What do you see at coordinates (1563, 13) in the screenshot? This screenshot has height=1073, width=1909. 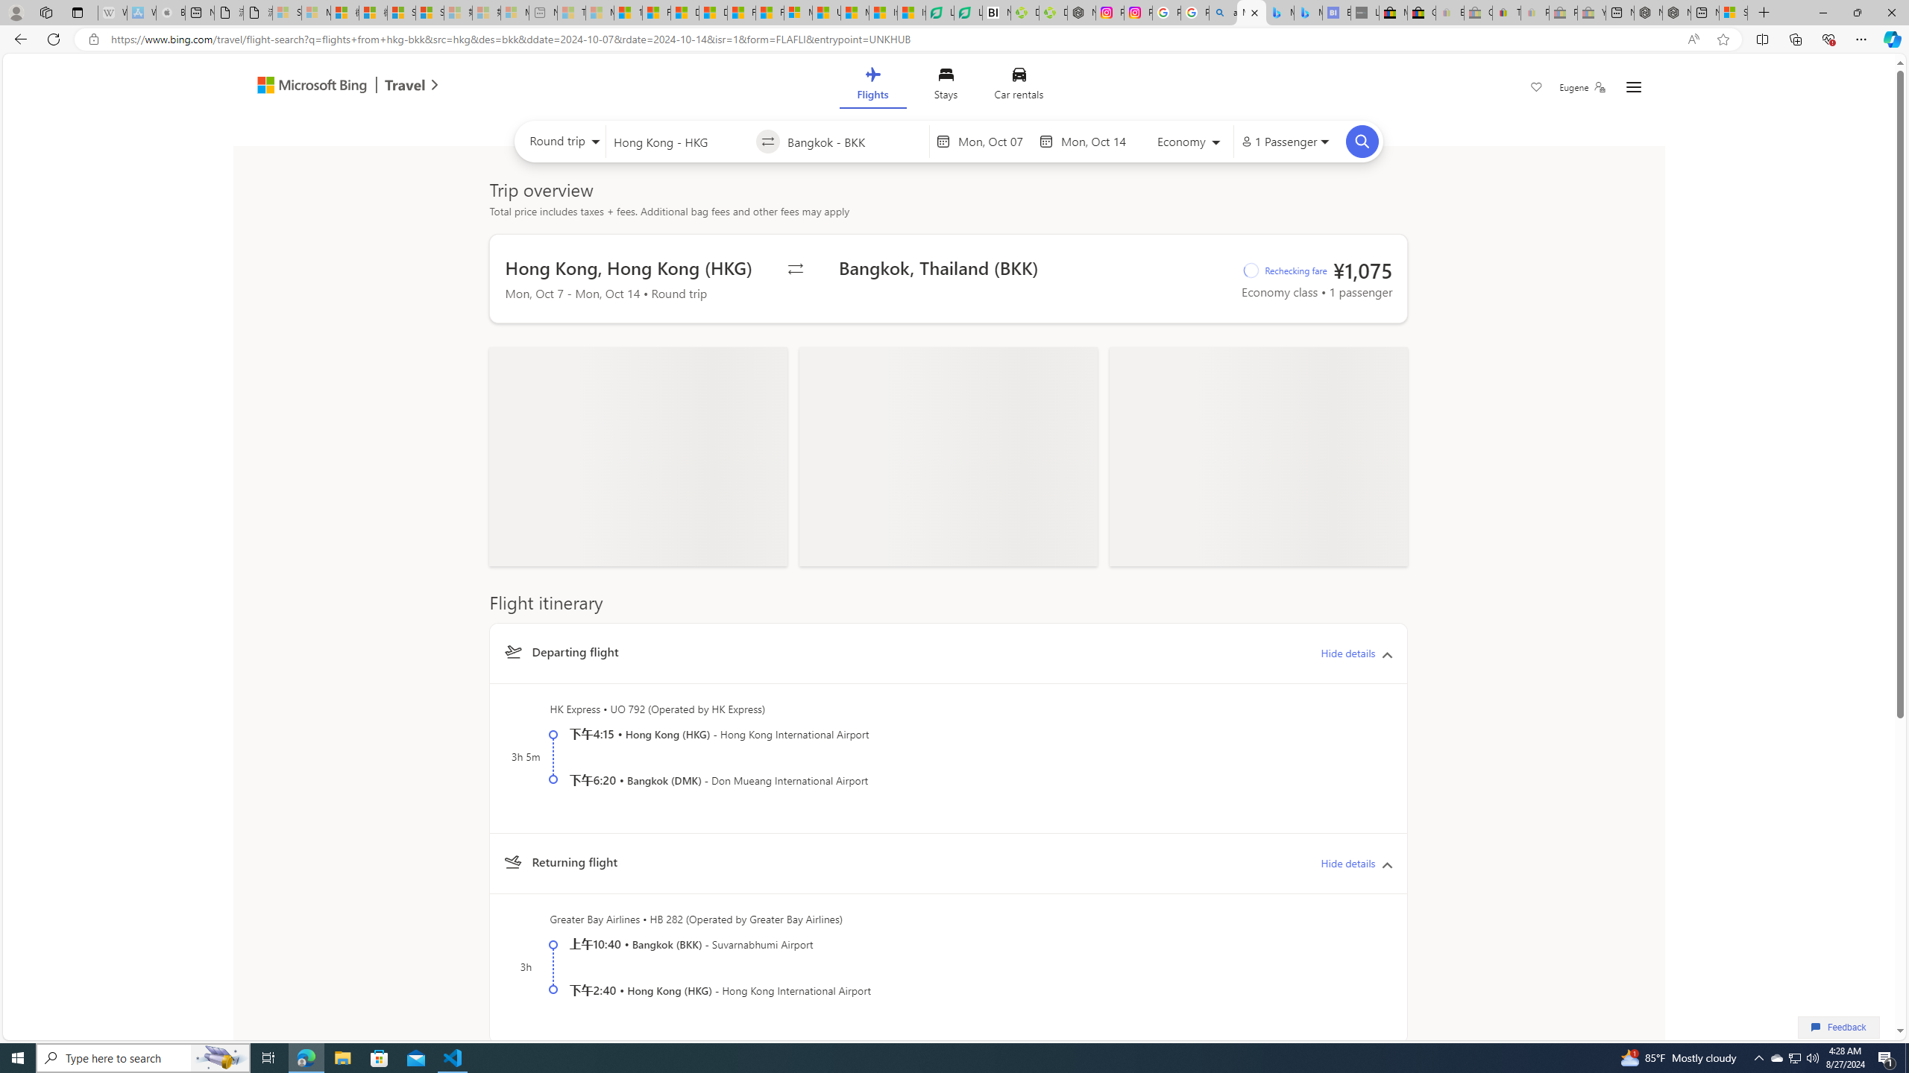 I see `Press Room - eBay Inc. - Sleeping` at bounding box center [1563, 13].